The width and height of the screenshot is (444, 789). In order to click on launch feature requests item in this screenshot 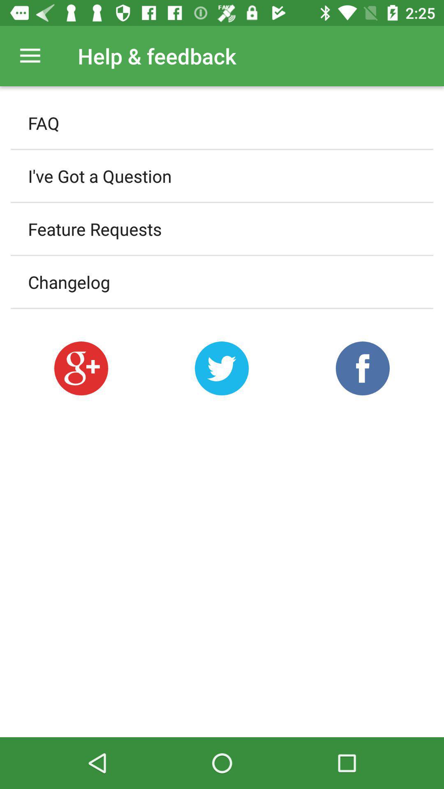, I will do `click(222, 229)`.